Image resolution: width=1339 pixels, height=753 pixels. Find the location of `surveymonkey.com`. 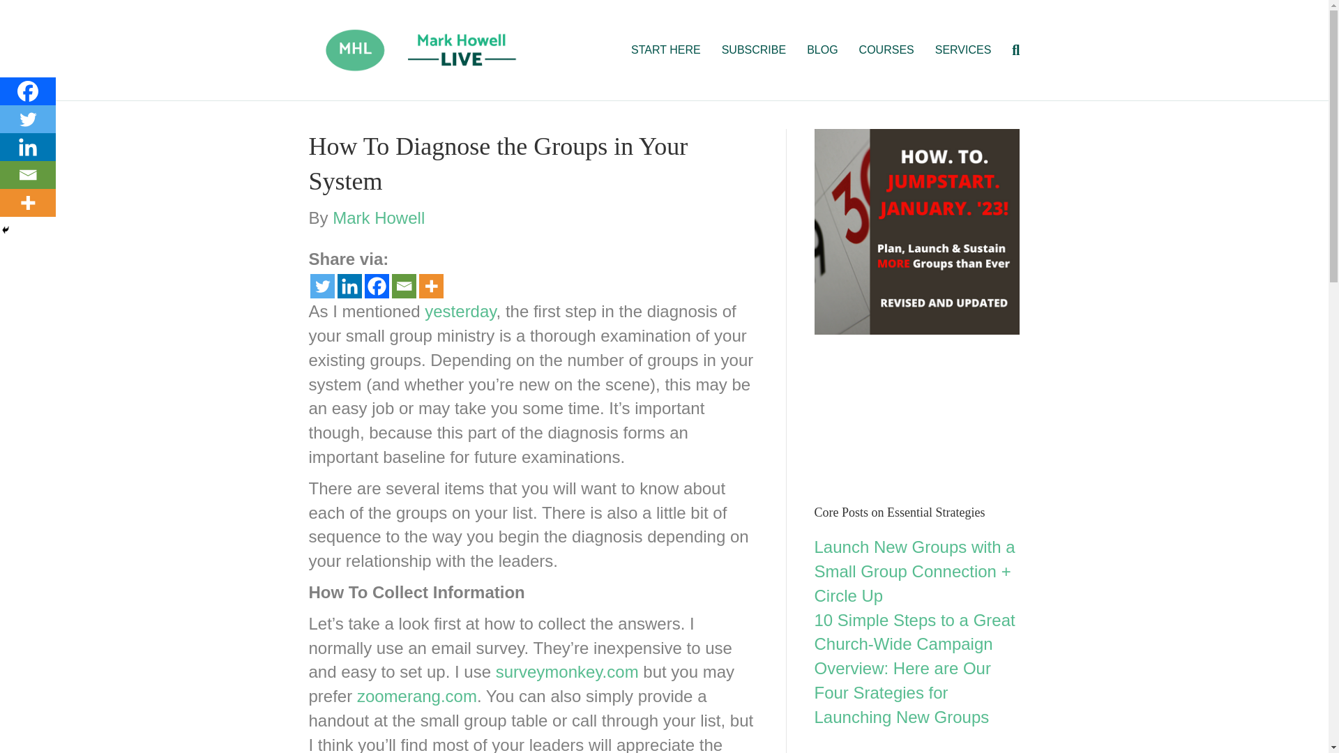

surveymonkey.com is located at coordinates (566, 672).